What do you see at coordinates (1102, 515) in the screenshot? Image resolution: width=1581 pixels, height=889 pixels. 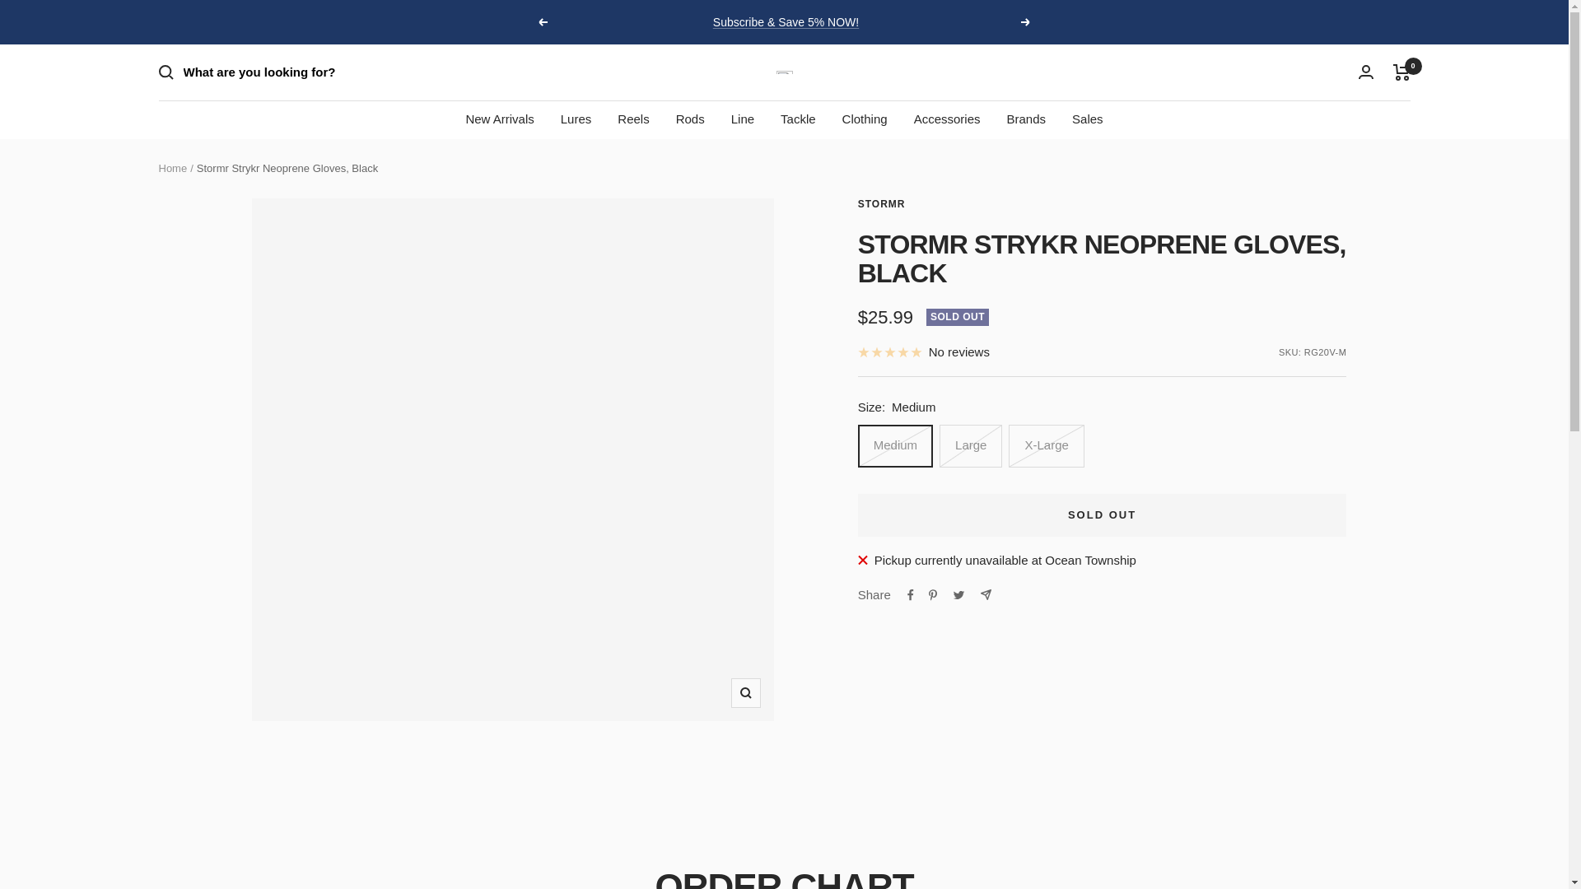 I see `SOLD OUT` at bounding box center [1102, 515].